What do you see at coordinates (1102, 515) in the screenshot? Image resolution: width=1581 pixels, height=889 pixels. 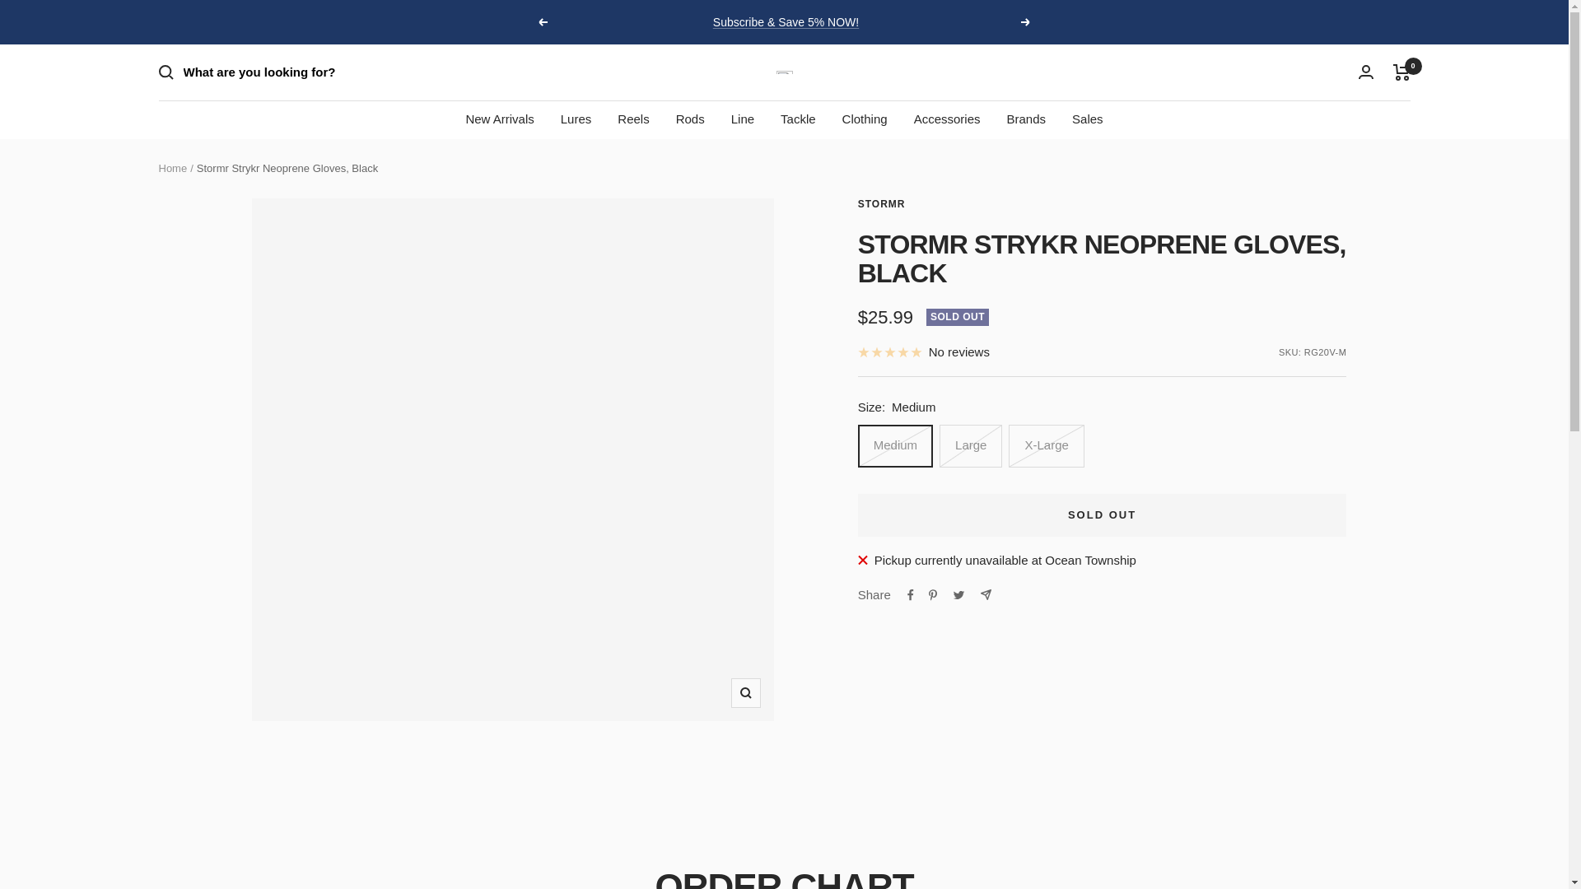 I see `SOLD OUT` at bounding box center [1102, 515].